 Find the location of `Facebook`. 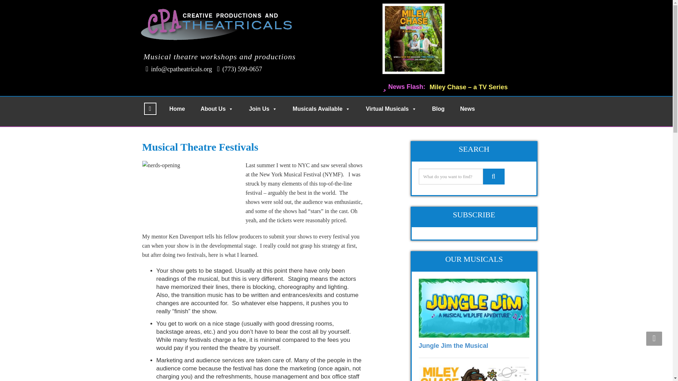

Facebook is located at coordinates (150, 109).